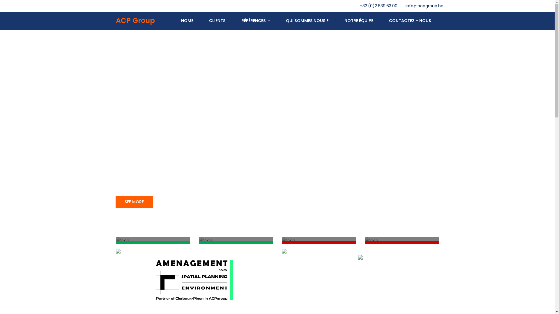 The image size is (559, 314). Describe the element at coordinates (378, 6) in the screenshot. I see `+32.(0)2.639.63.00` at that location.